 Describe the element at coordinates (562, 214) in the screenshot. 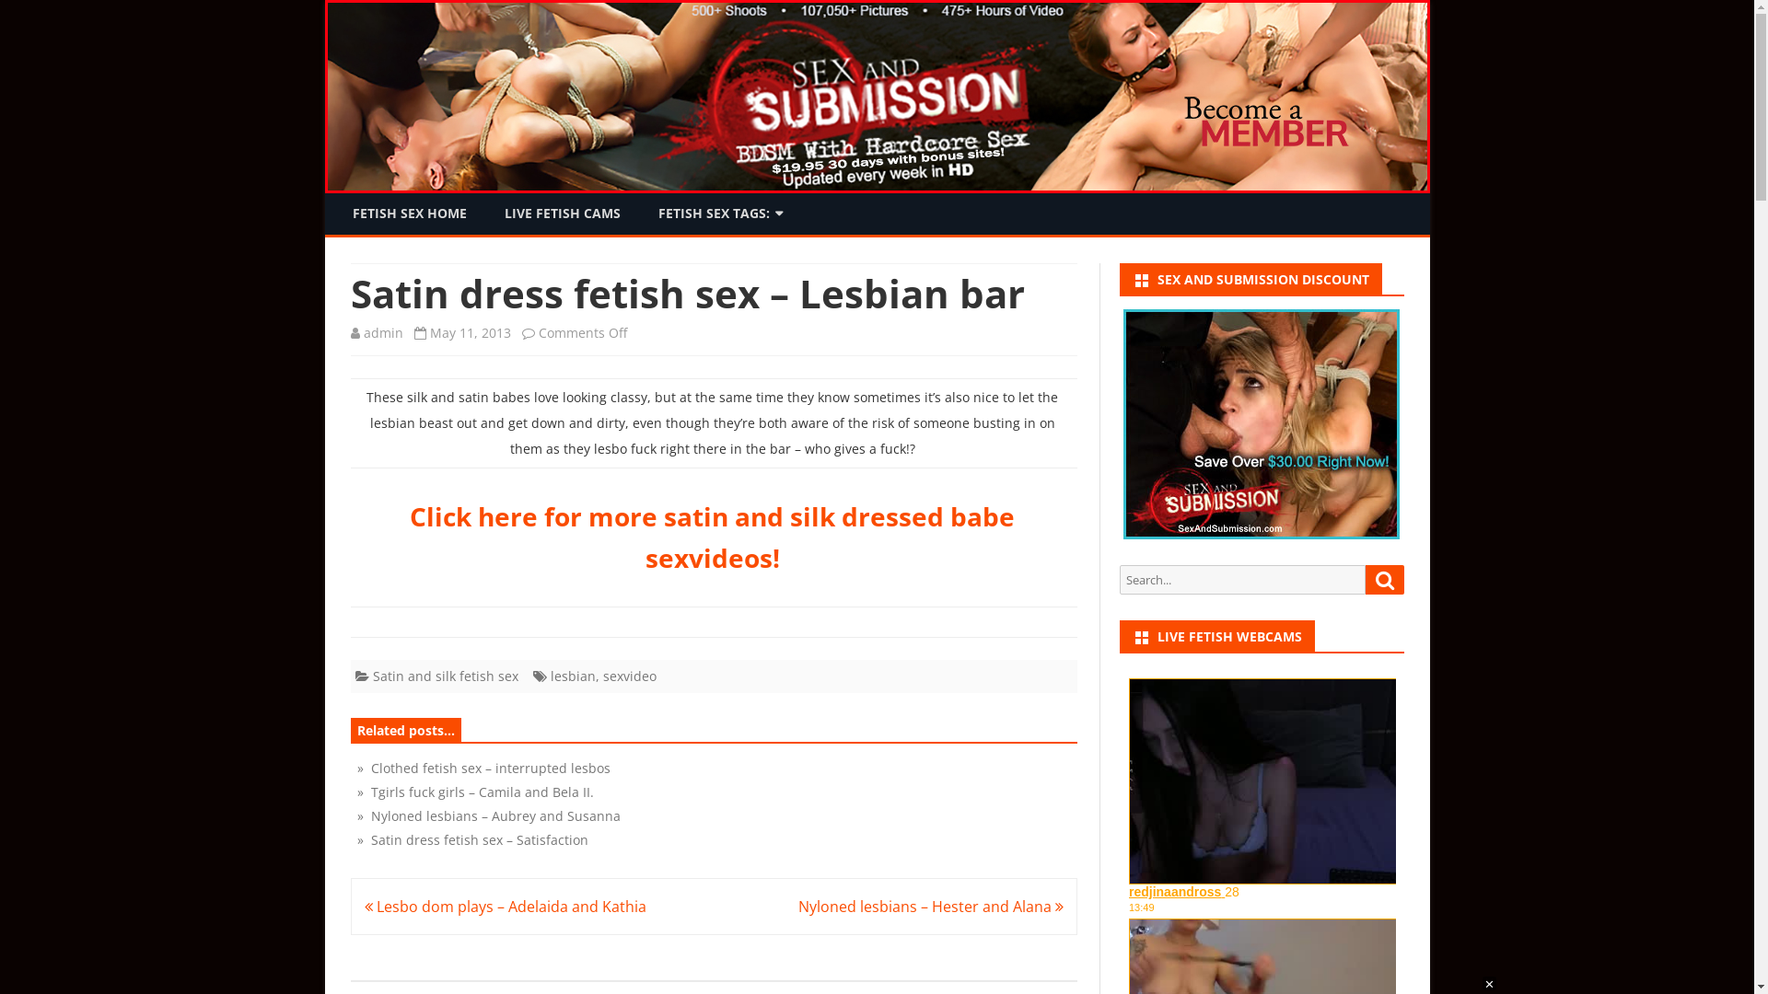

I see `LIVE FETISH CAMS` at that location.